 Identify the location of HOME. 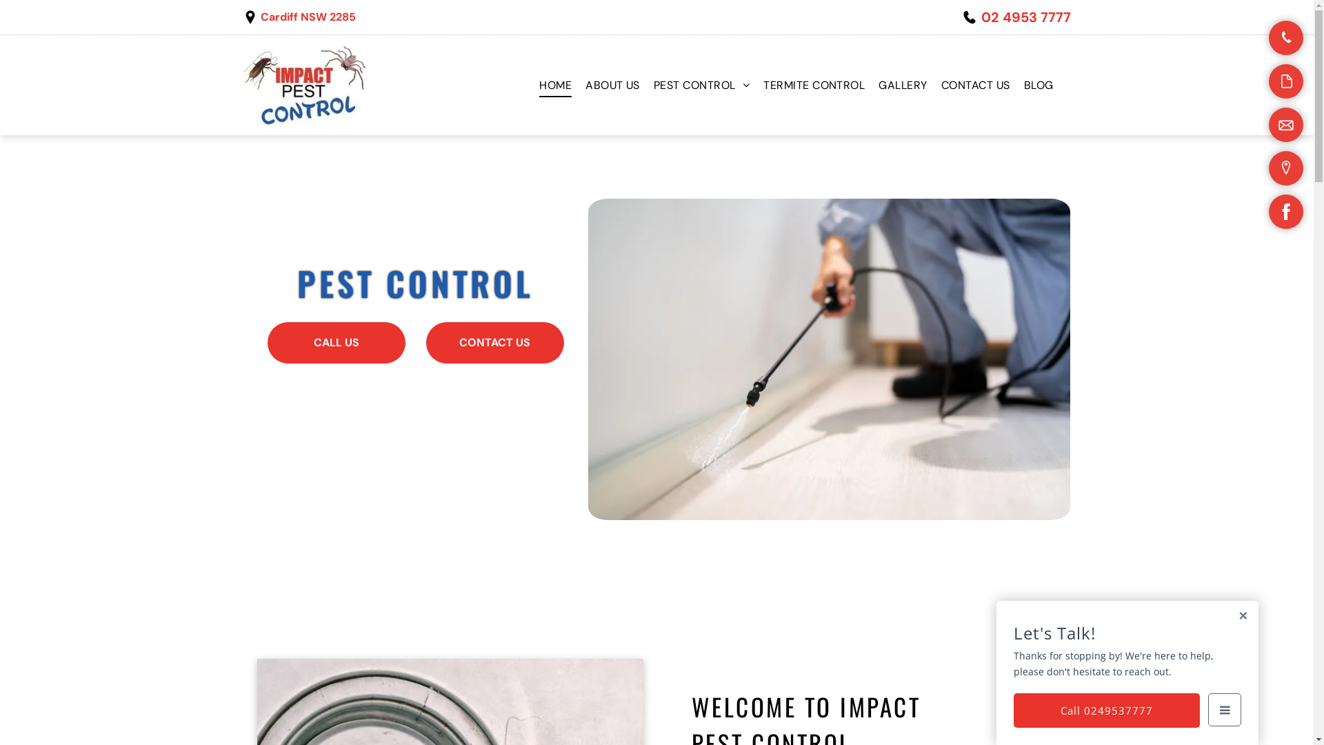
(556, 86).